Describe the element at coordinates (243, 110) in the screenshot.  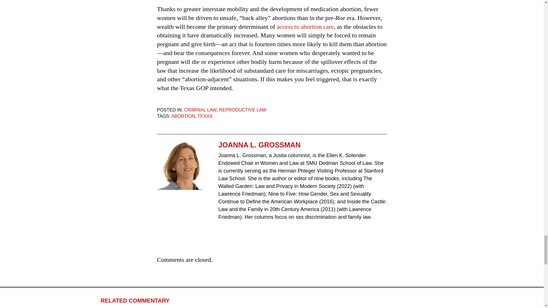
I see `REPRODUCTIVE LAW` at that location.